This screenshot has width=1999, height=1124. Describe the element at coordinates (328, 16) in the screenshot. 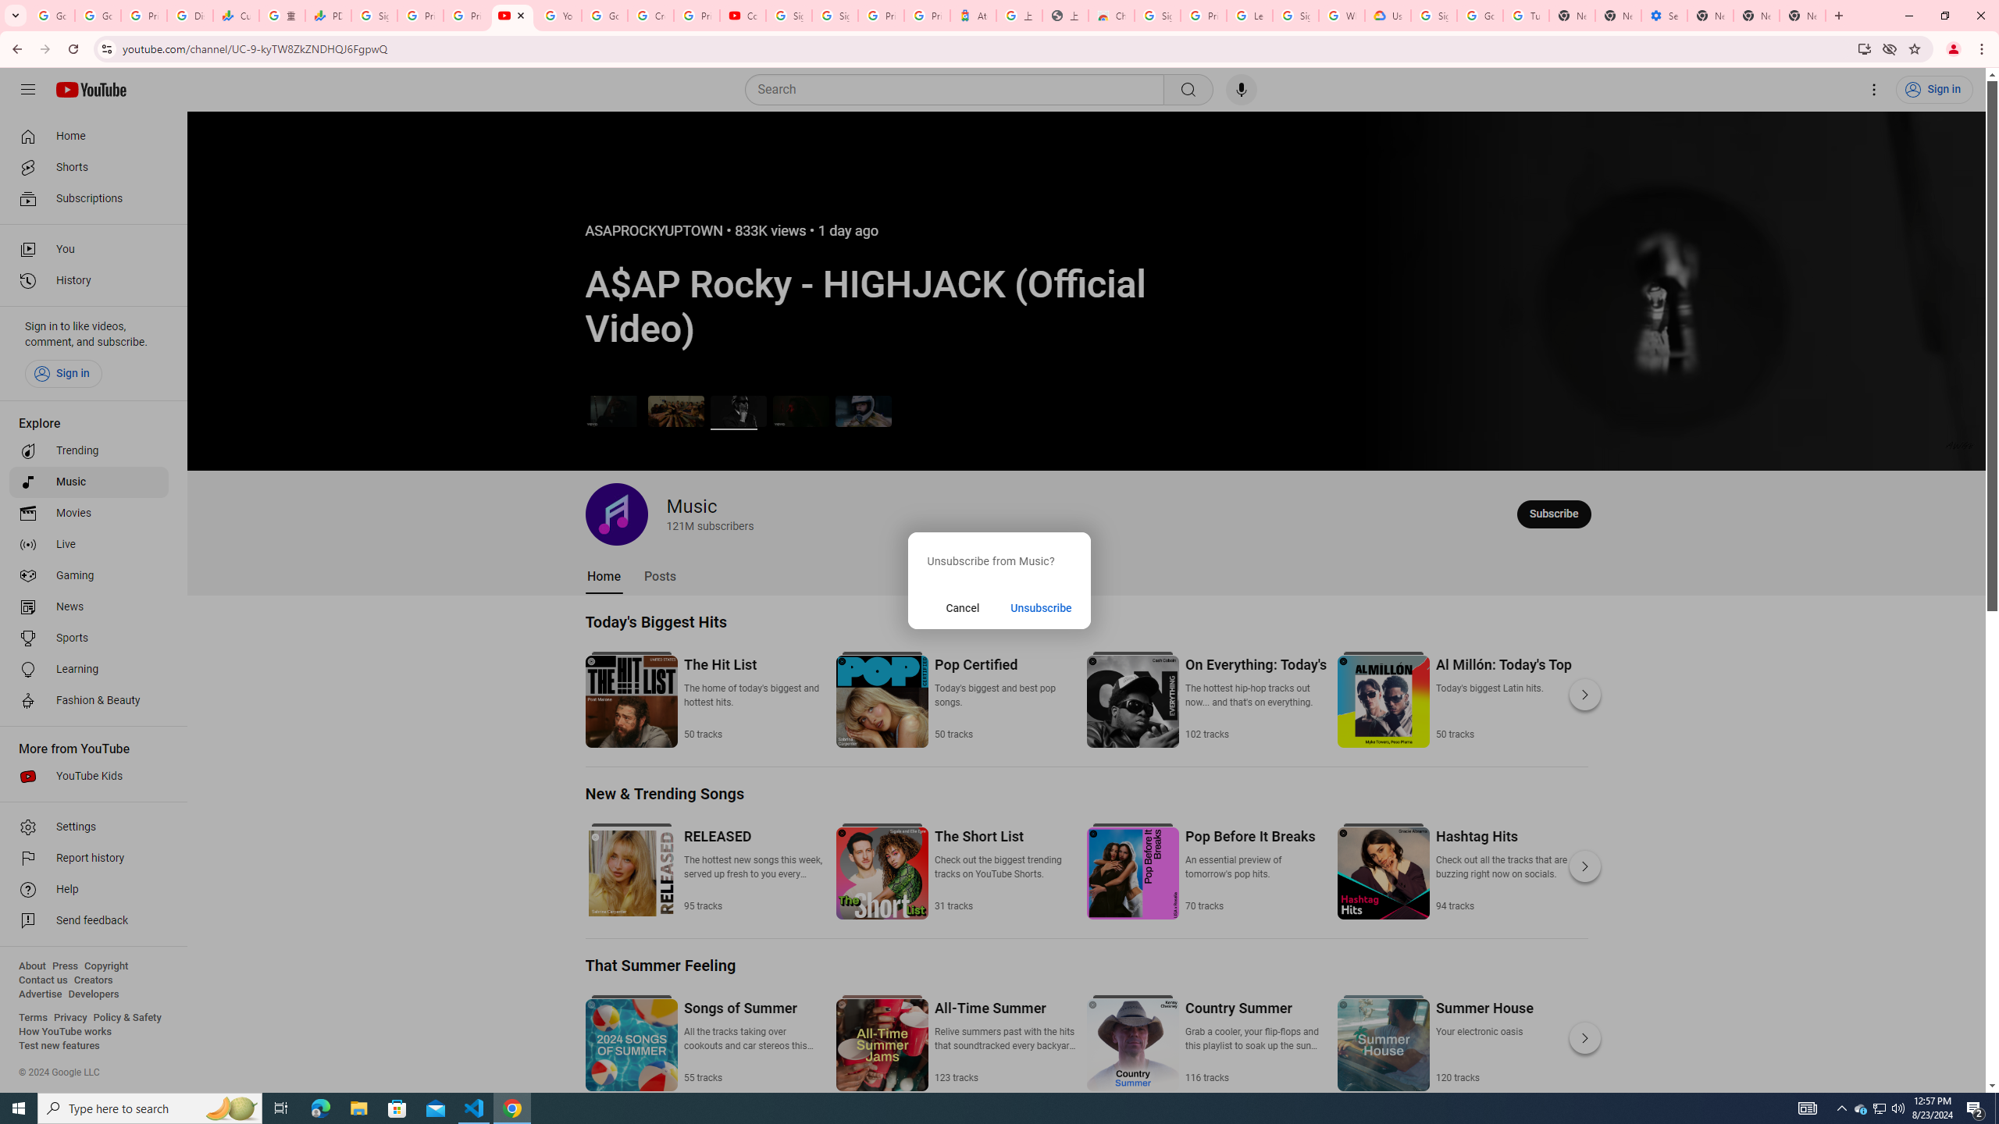

I see `PDD Holdings Inc - ADR (PDD) Price & News - Google Finance` at that location.